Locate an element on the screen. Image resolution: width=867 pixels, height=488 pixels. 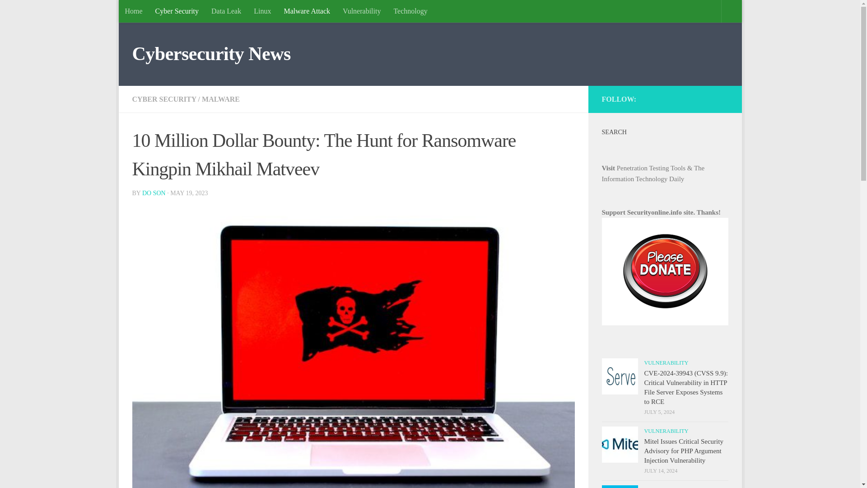
Cybersecurity News is located at coordinates (211, 54).